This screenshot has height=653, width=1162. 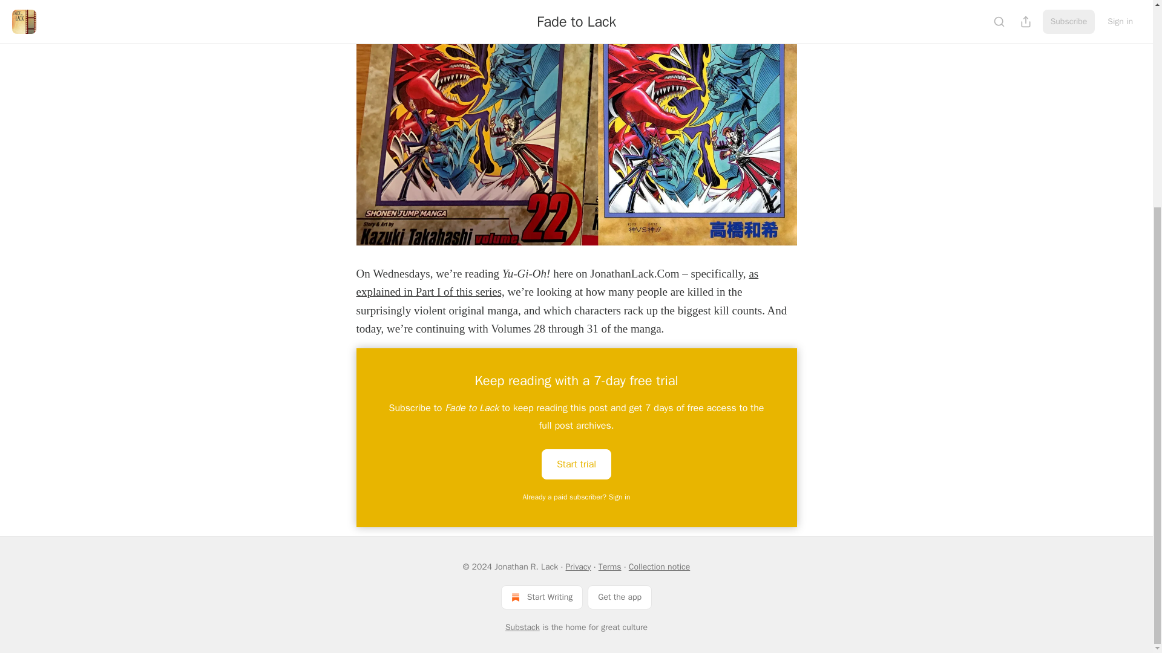 What do you see at coordinates (659, 567) in the screenshot?
I see `Collection notice` at bounding box center [659, 567].